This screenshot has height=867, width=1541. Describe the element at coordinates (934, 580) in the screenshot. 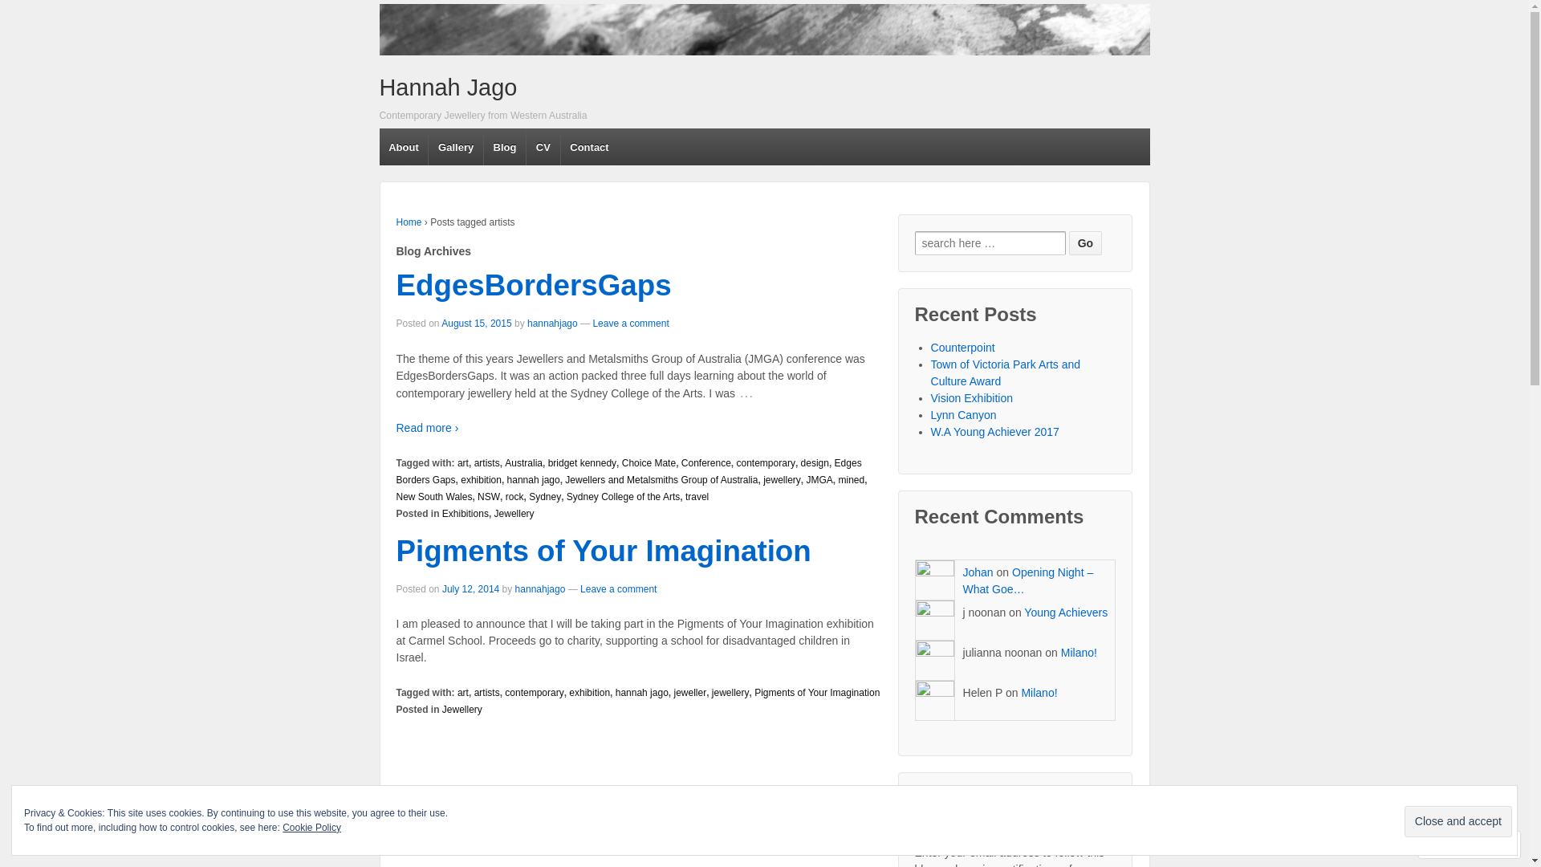

I see `Johan` at that location.